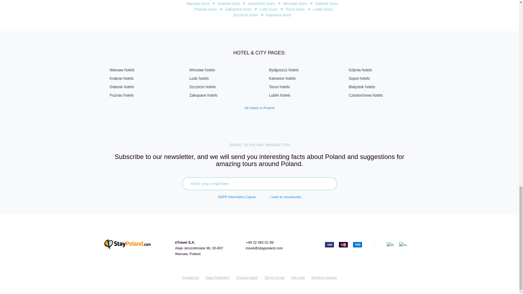  I want to click on Torun tours, so click(295, 9).